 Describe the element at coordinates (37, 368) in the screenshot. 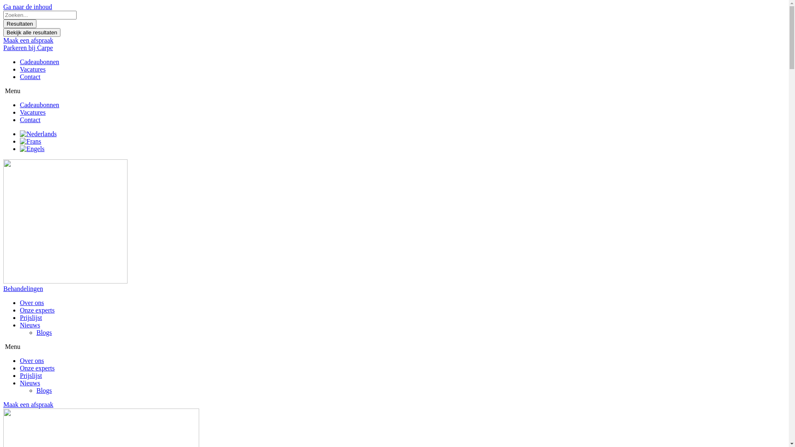

I see `Onze experts` at that location.